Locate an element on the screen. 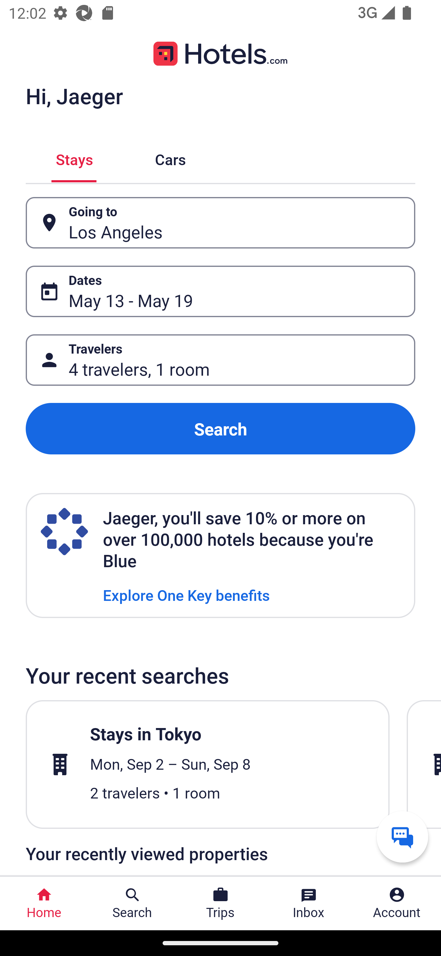  Search is located at coordinates (221, 428).